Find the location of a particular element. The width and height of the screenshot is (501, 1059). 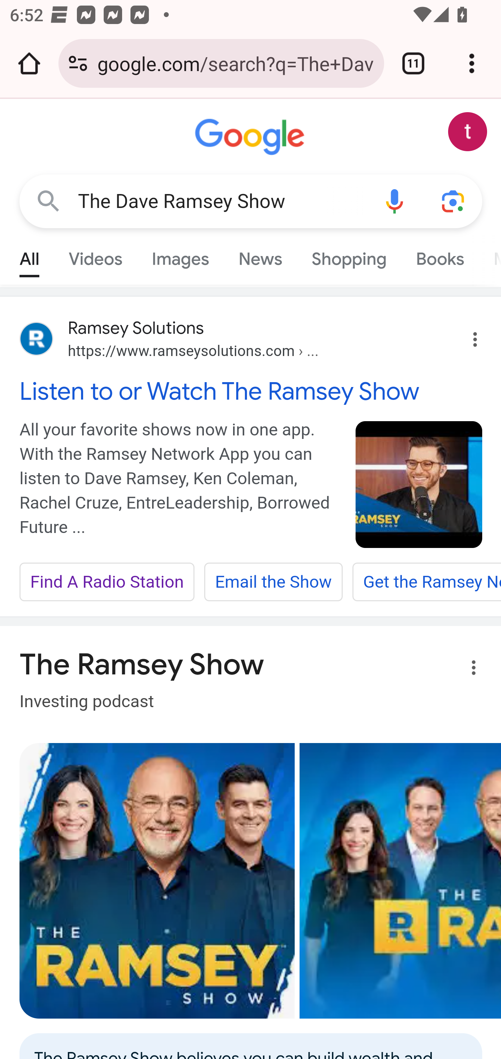

Customize and control Google Chrome is located at coordinates (472, 63).